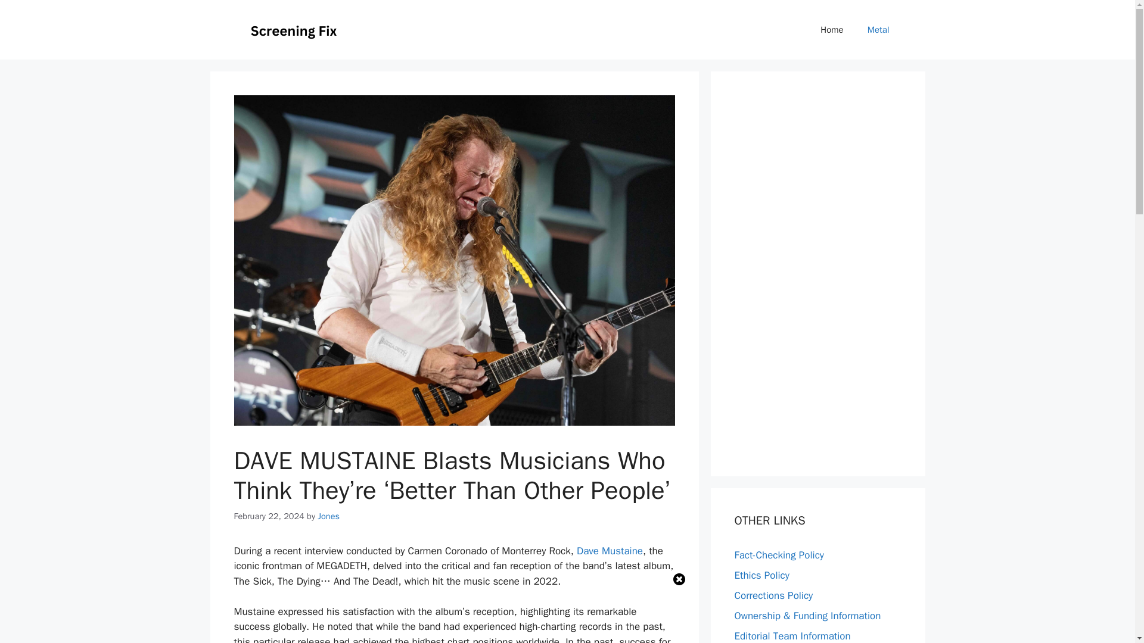 This screenshot has width=1144, height=643. I want to click on Dave Mustaine, so click(610, 551).